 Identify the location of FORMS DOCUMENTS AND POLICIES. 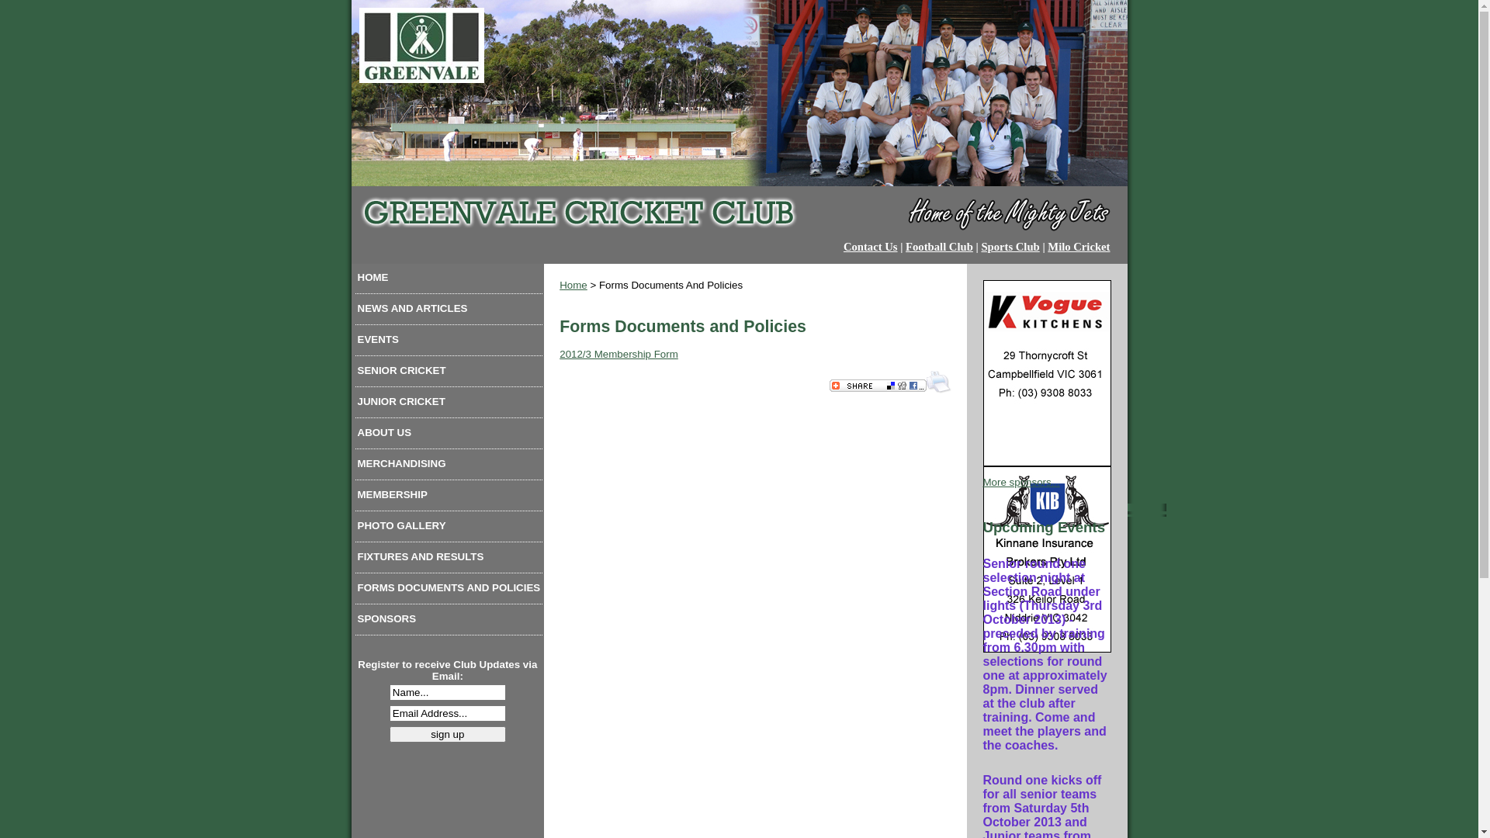
(449, 591).